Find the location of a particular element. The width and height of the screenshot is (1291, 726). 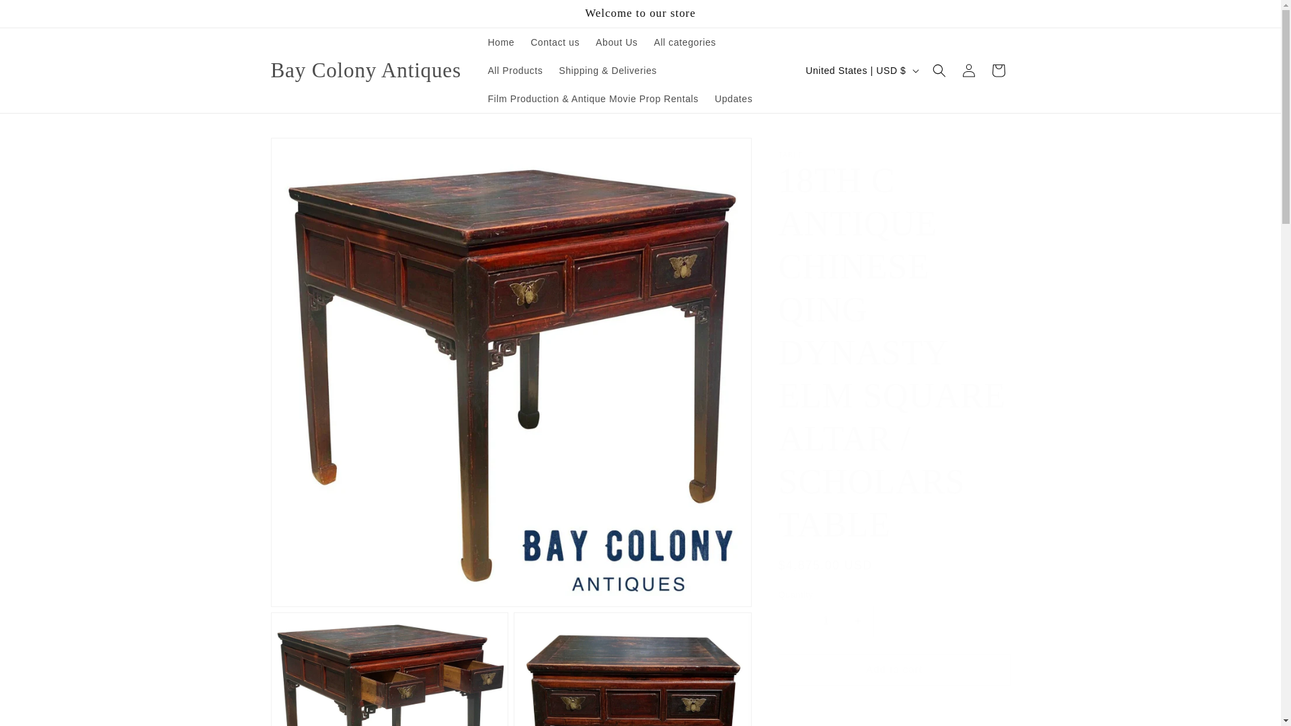

All categories is located at coordinates (684, 42).